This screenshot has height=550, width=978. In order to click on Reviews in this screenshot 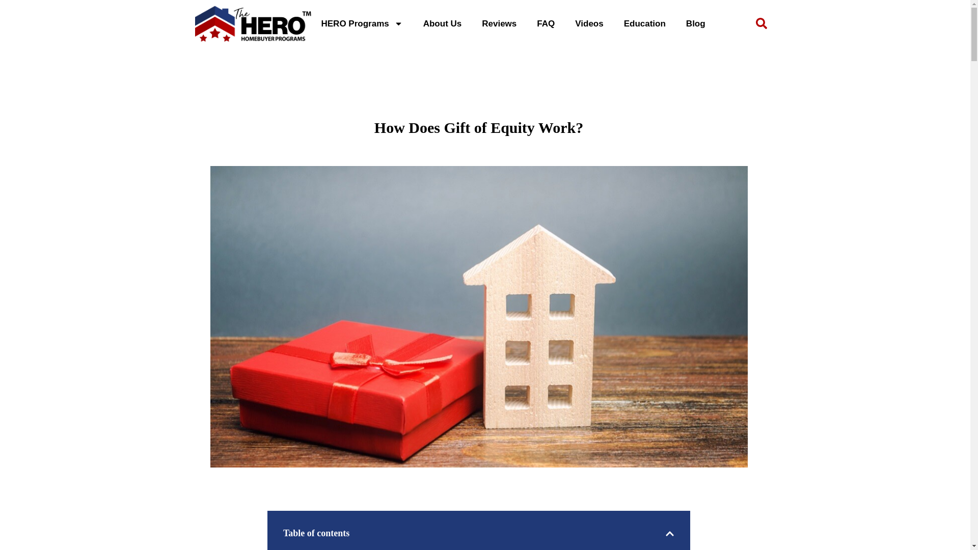, I will do `click(499, 23)`.